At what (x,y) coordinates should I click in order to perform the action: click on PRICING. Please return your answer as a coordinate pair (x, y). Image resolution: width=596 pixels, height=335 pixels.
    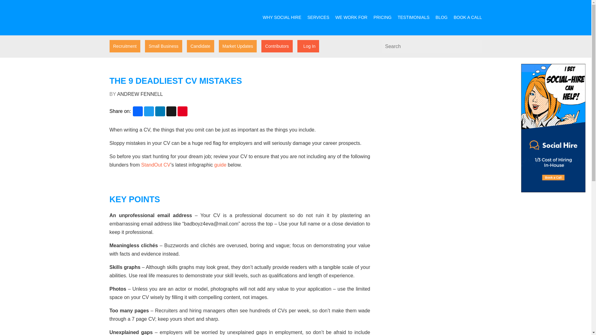
    Looking at the image, I should click on (382, 17).